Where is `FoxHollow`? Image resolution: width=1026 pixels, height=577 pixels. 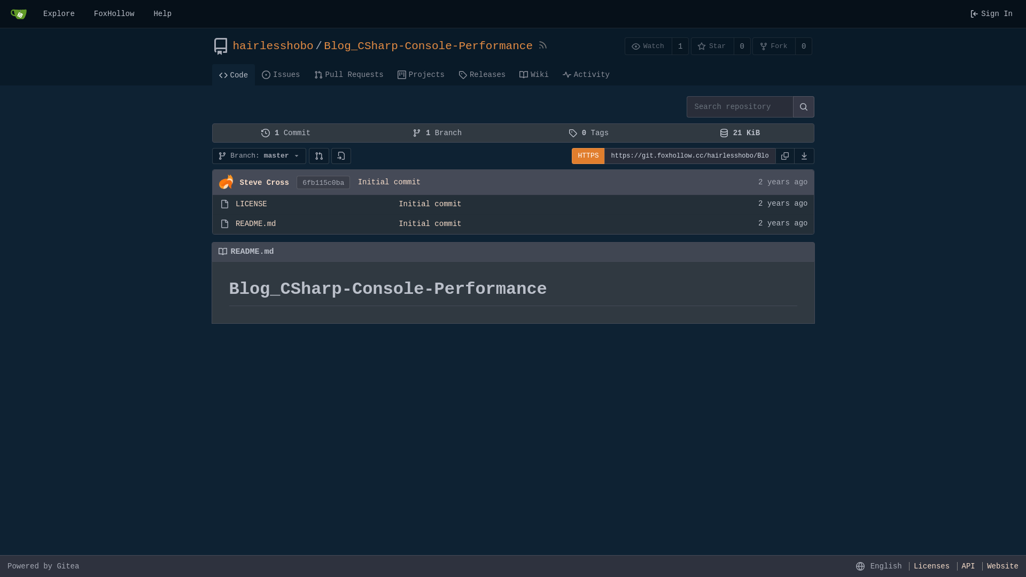 FoxHollow is located at coordinates (114, 14).